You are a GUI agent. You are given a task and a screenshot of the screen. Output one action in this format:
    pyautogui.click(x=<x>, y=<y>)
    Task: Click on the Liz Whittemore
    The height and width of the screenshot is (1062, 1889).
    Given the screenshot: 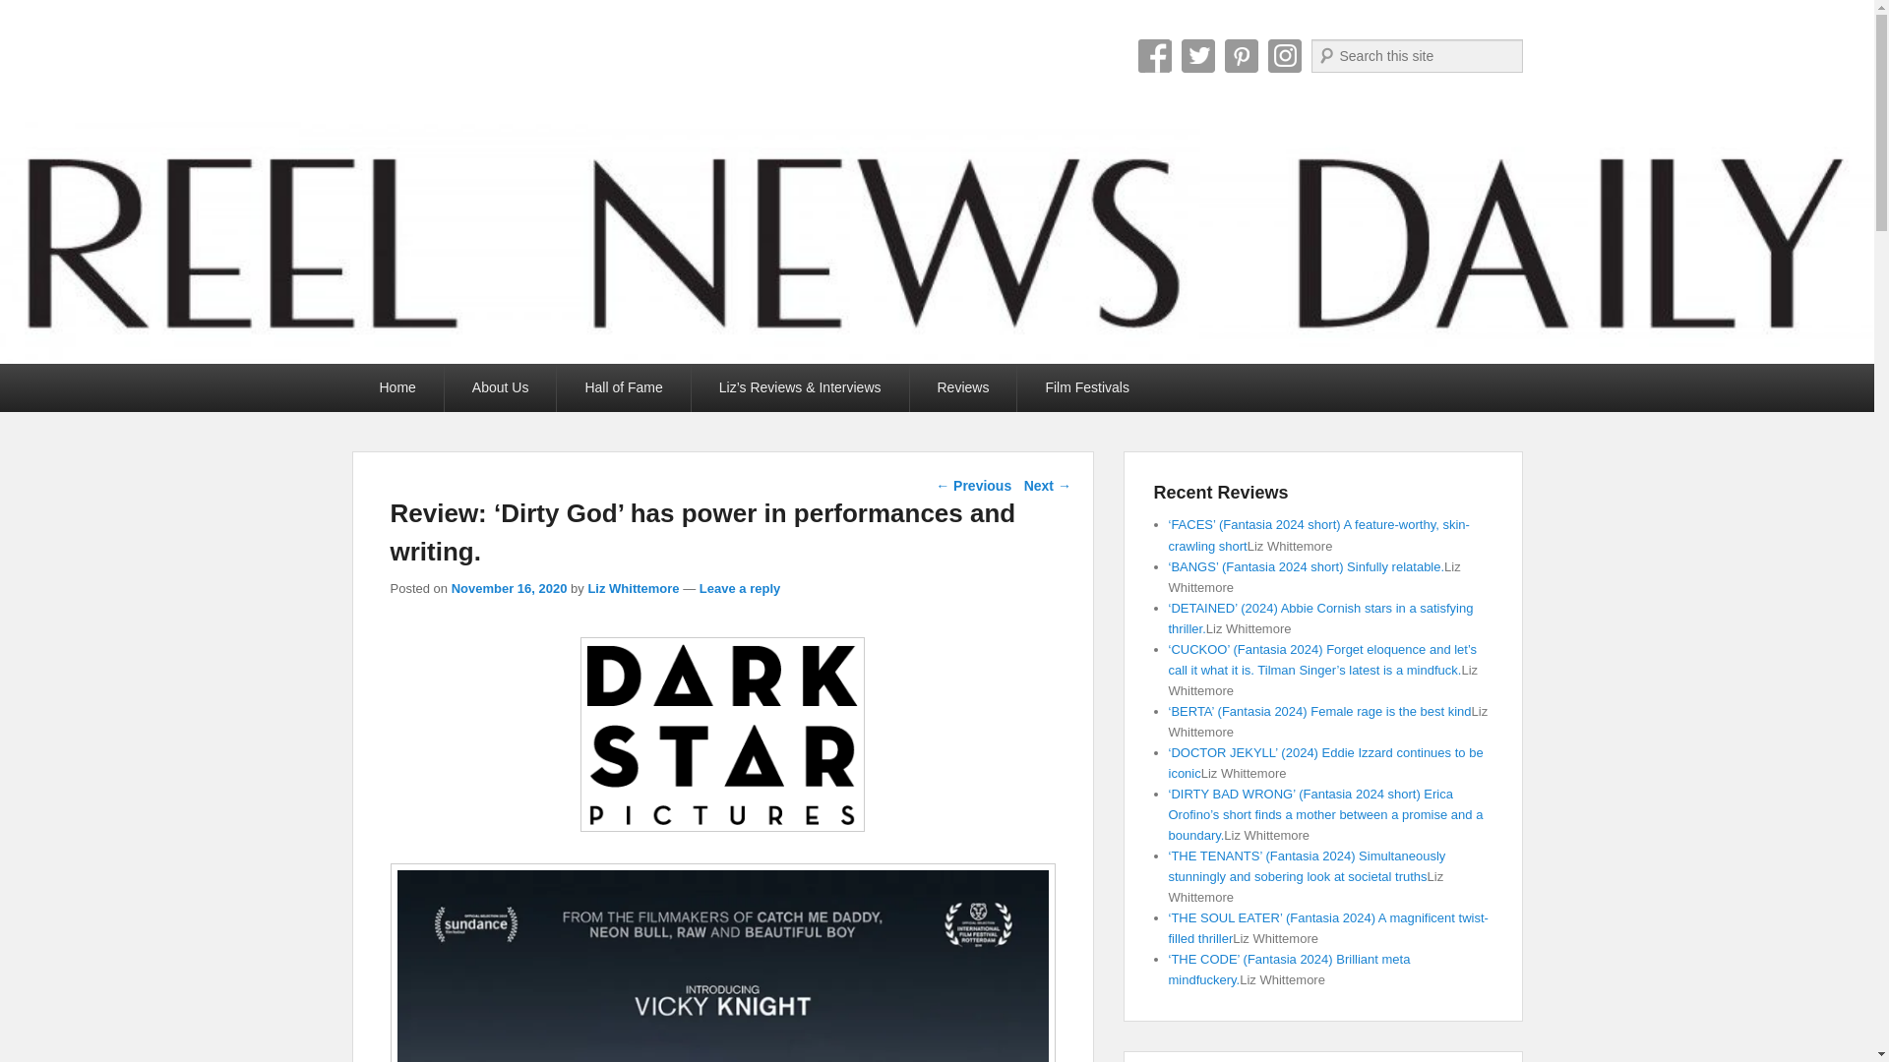 What is the action you would take?
    pyautogui.click(x=633, y=588)
    